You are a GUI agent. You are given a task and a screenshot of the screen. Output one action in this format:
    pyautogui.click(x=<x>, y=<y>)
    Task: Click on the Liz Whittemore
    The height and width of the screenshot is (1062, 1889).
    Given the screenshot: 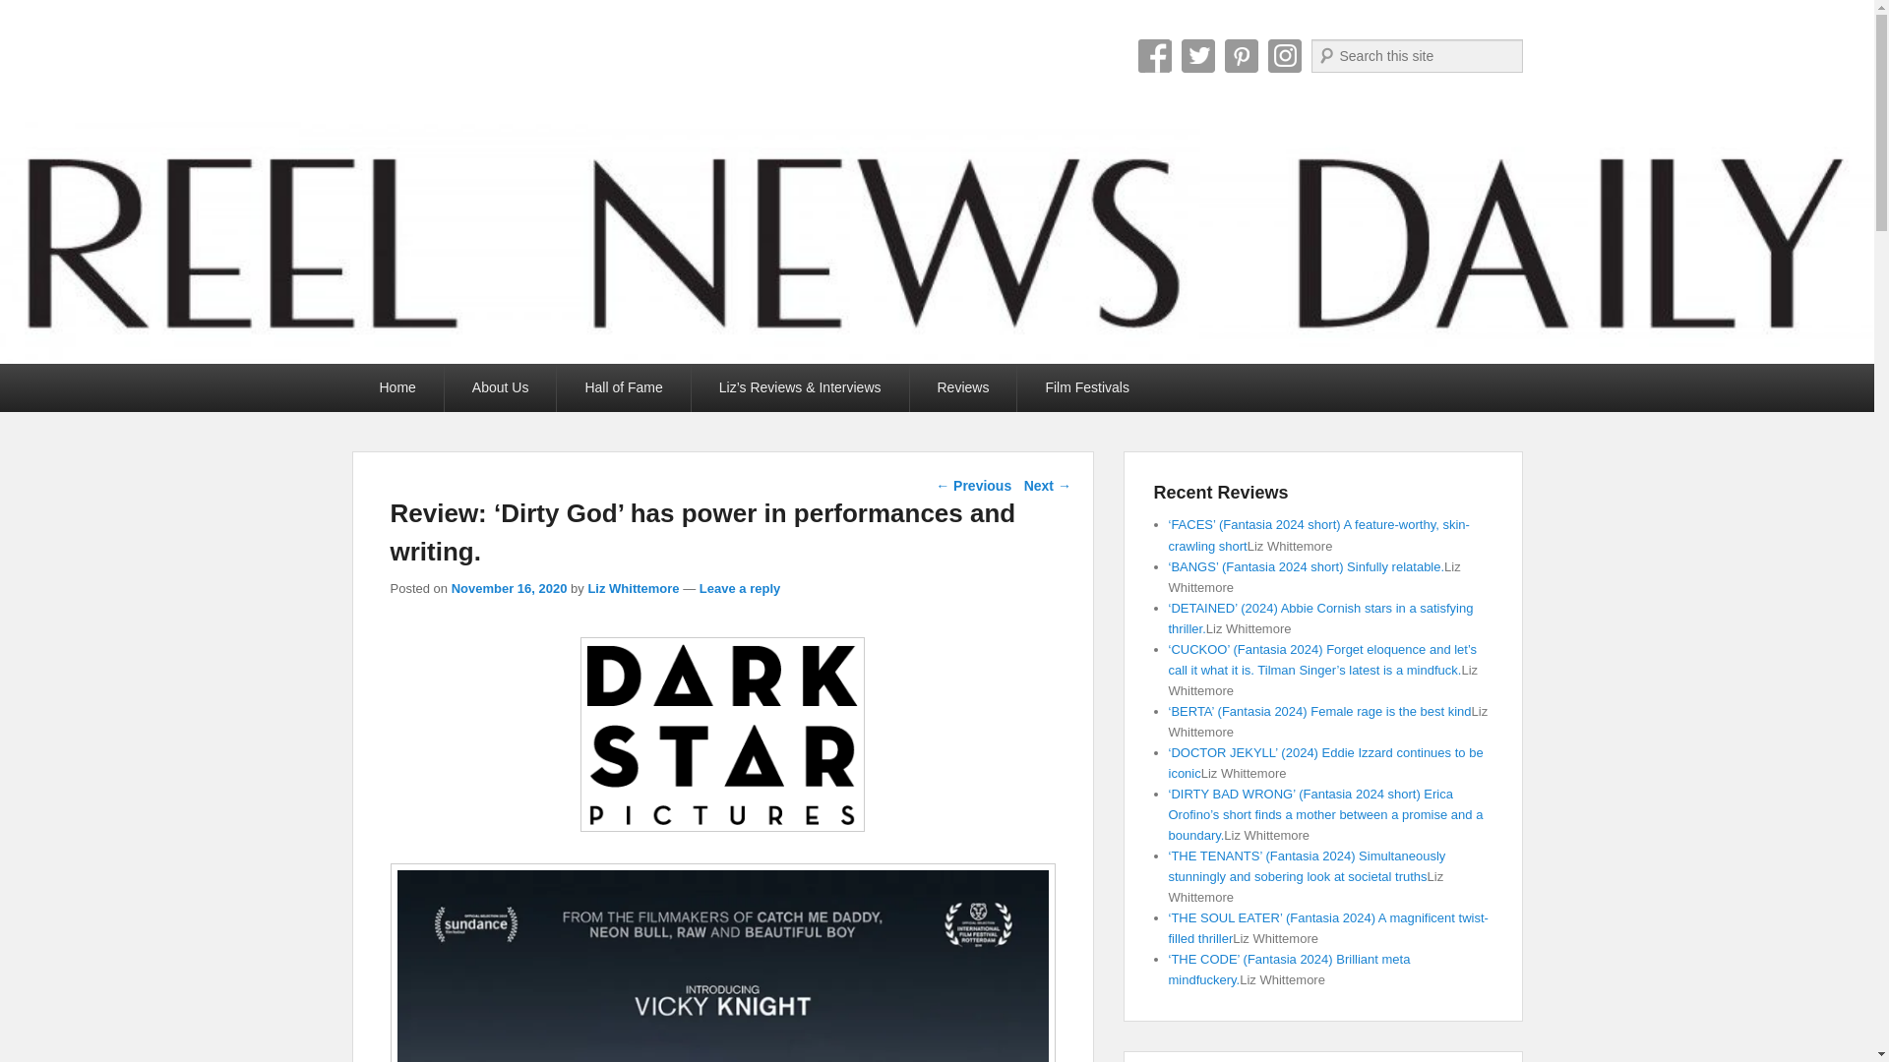 What is the action you would take?
    pyautogui.click(x=633, y=588)
    